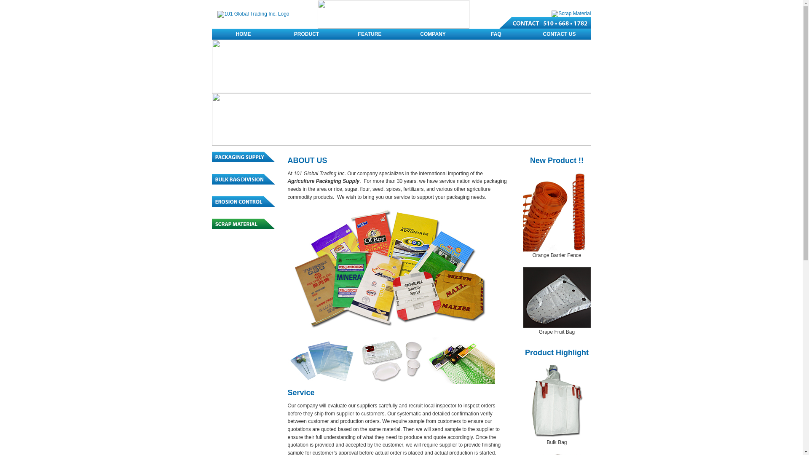  I want to click on COMPANY, so click(433, 34).